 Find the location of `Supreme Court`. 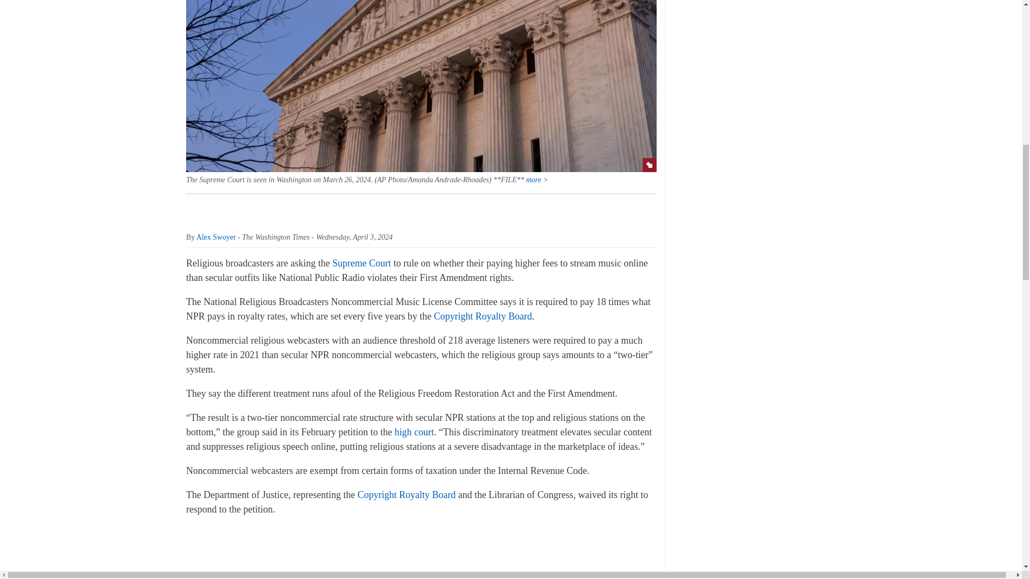

Supreme Court is located at coordinates (362, 263).